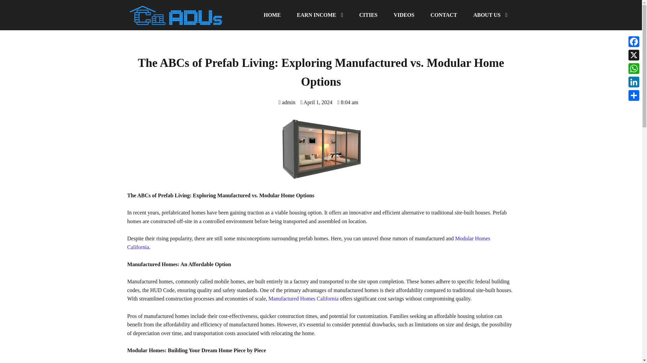 This screenshot has width=647, height=363. Describe the element at coordinates (320, 15) in the screenshot. I see `EARN INCOME` at that location.